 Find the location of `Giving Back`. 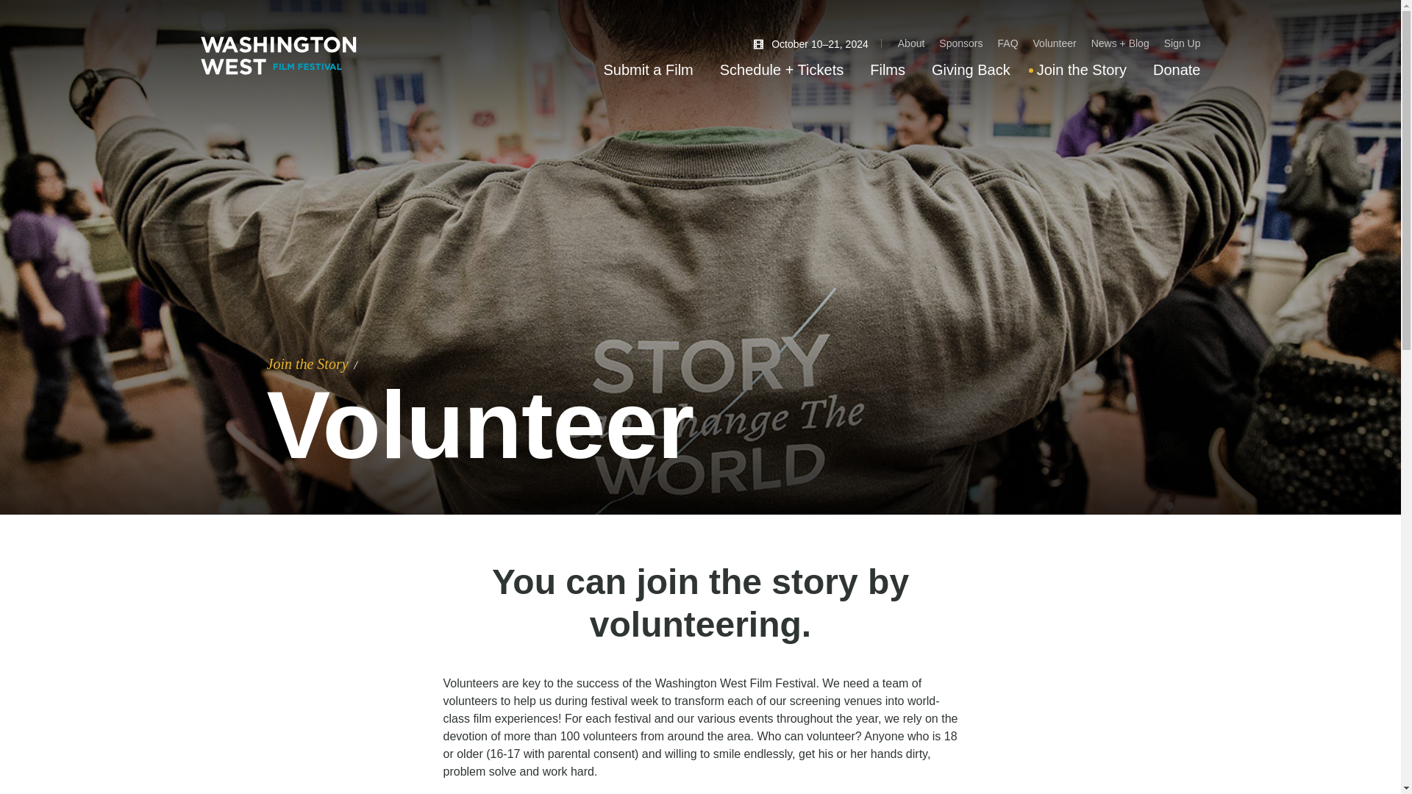

Giving Back is located at coordinates (971, 69).